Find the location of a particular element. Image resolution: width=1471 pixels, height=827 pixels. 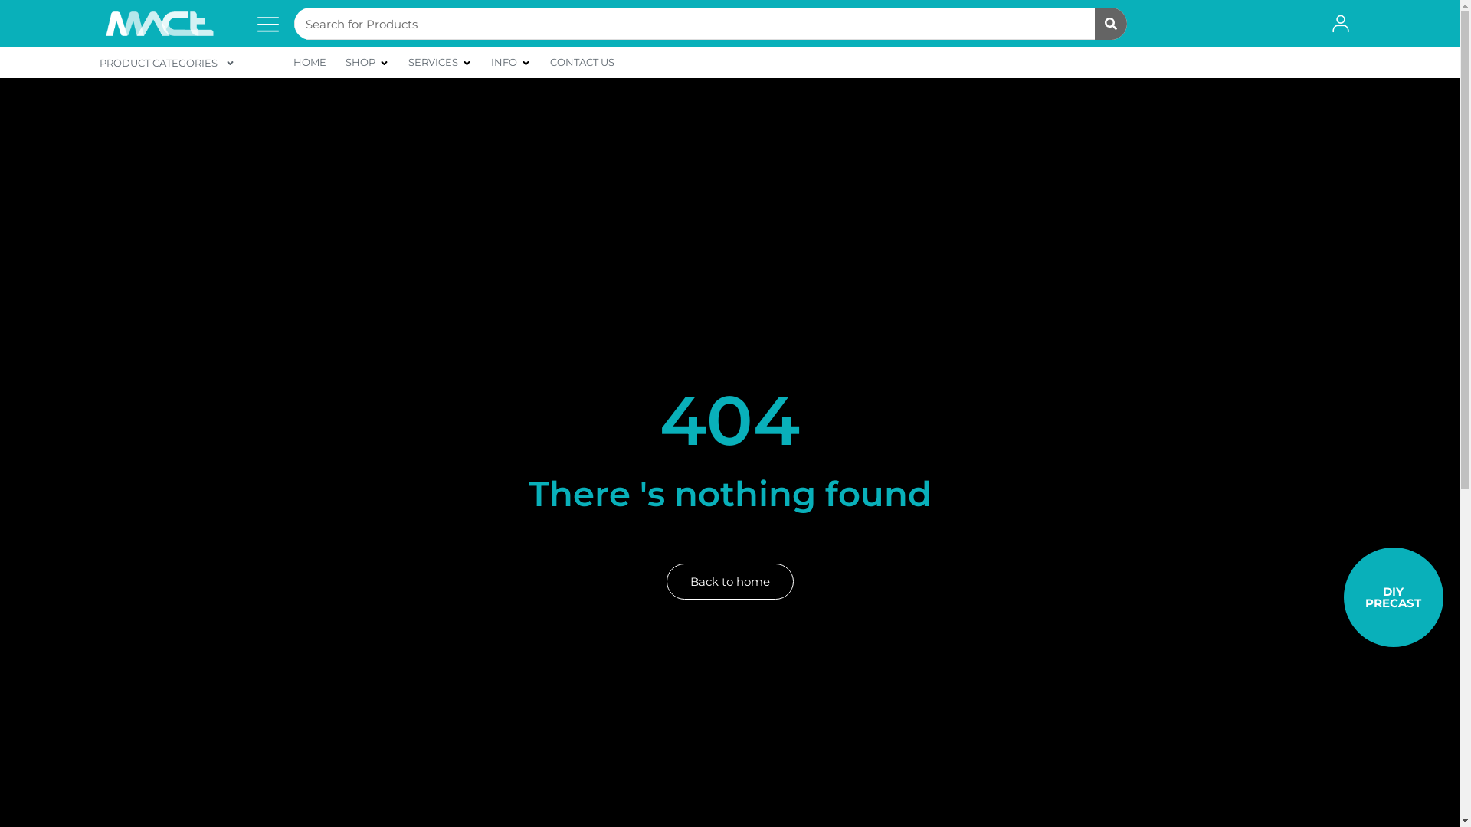

Back to home is located at coordinates (730, 582).